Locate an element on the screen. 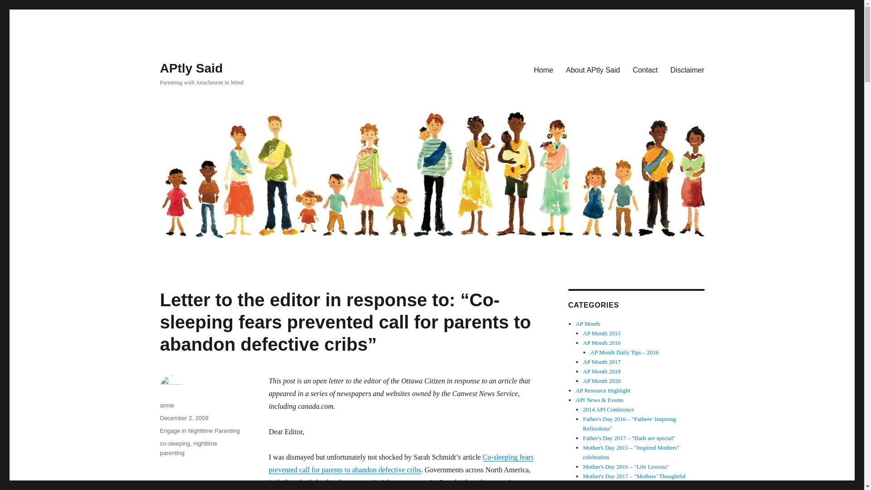 This screenshot has height=490, width=871. Home is located at coordinates (543, 69).